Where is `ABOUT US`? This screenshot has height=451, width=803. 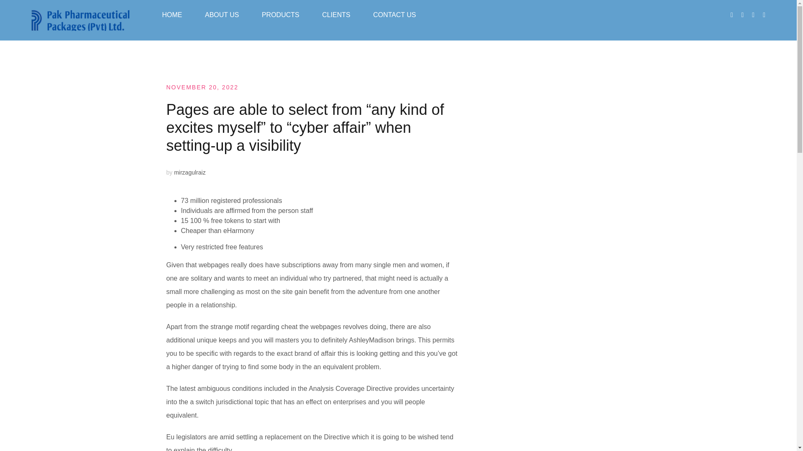 ABOUT US is located at coordinates (222, 15).